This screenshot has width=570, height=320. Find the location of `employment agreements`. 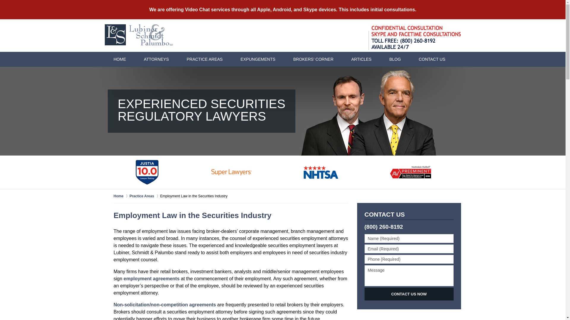

employment agreements is located at coordinates (151, 279).